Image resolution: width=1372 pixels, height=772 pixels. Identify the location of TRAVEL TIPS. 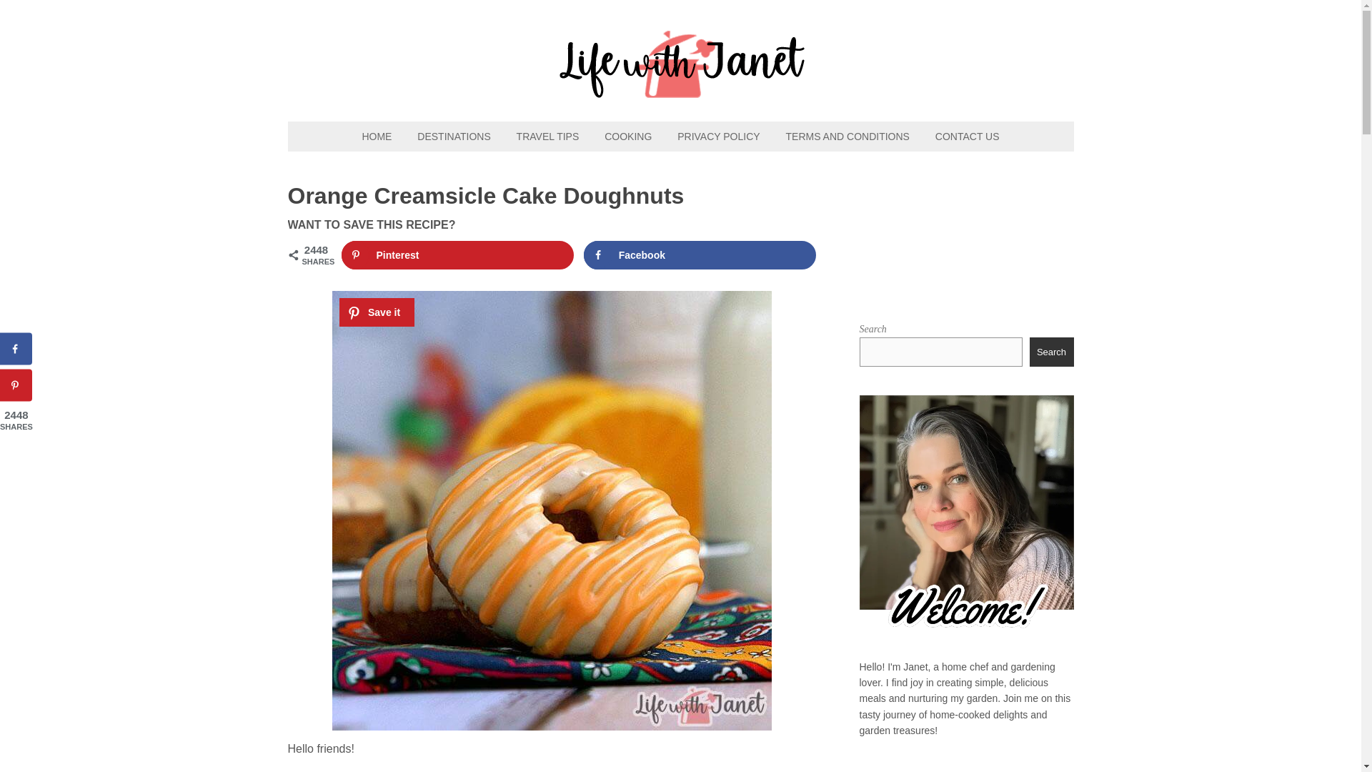
(547, 136).